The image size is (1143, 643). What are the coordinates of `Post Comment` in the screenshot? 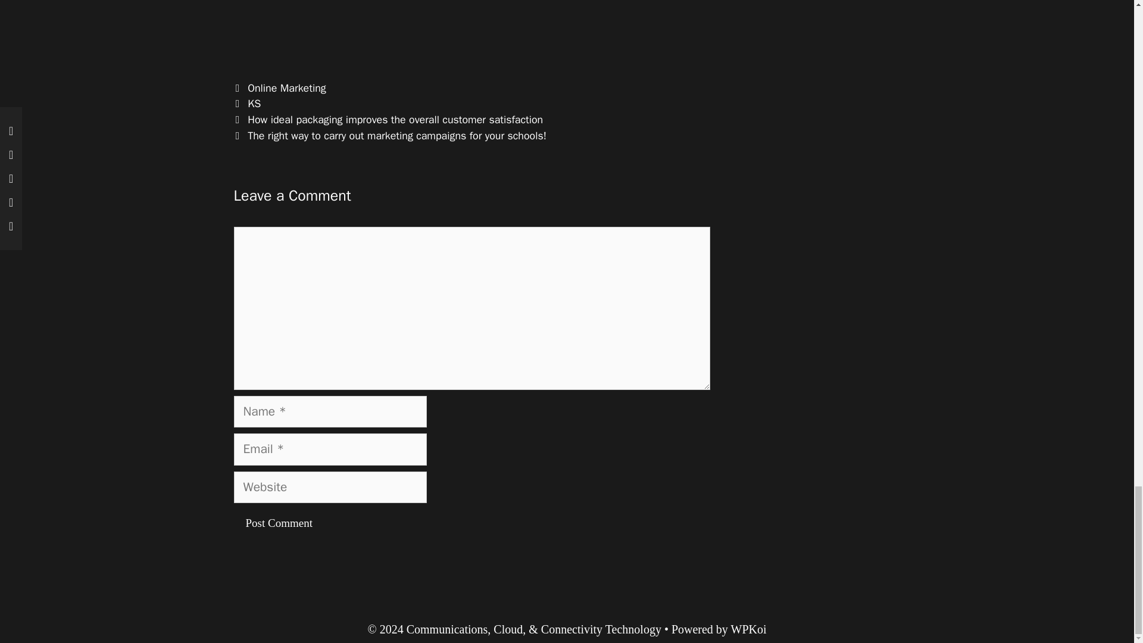 It's located at (278, 523).